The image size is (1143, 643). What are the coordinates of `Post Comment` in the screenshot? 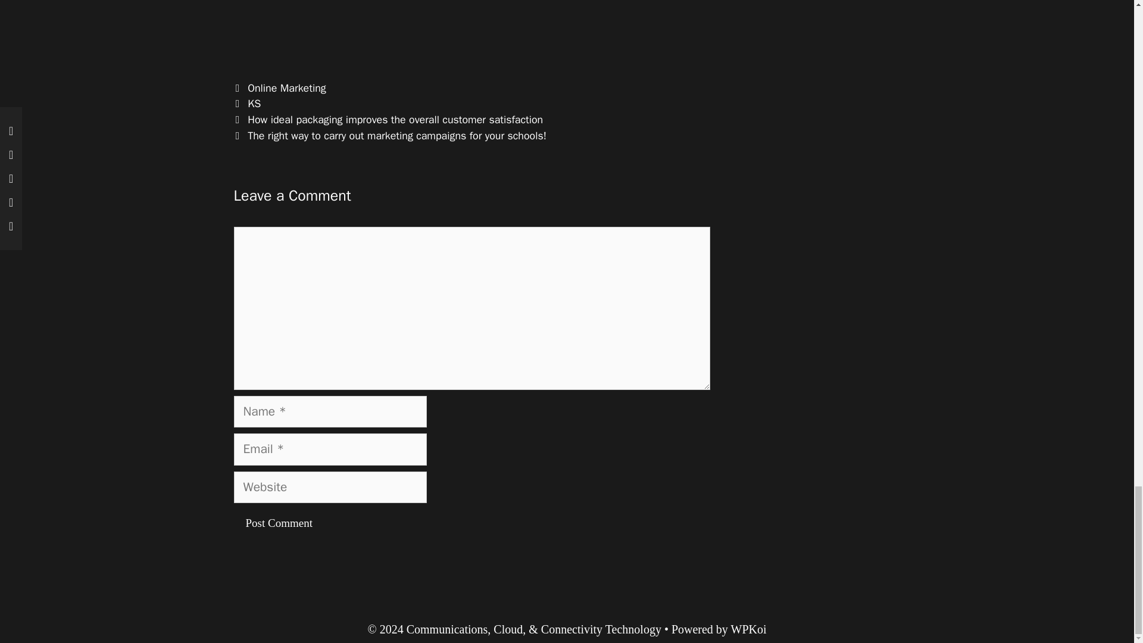 It's located at (278, 523).